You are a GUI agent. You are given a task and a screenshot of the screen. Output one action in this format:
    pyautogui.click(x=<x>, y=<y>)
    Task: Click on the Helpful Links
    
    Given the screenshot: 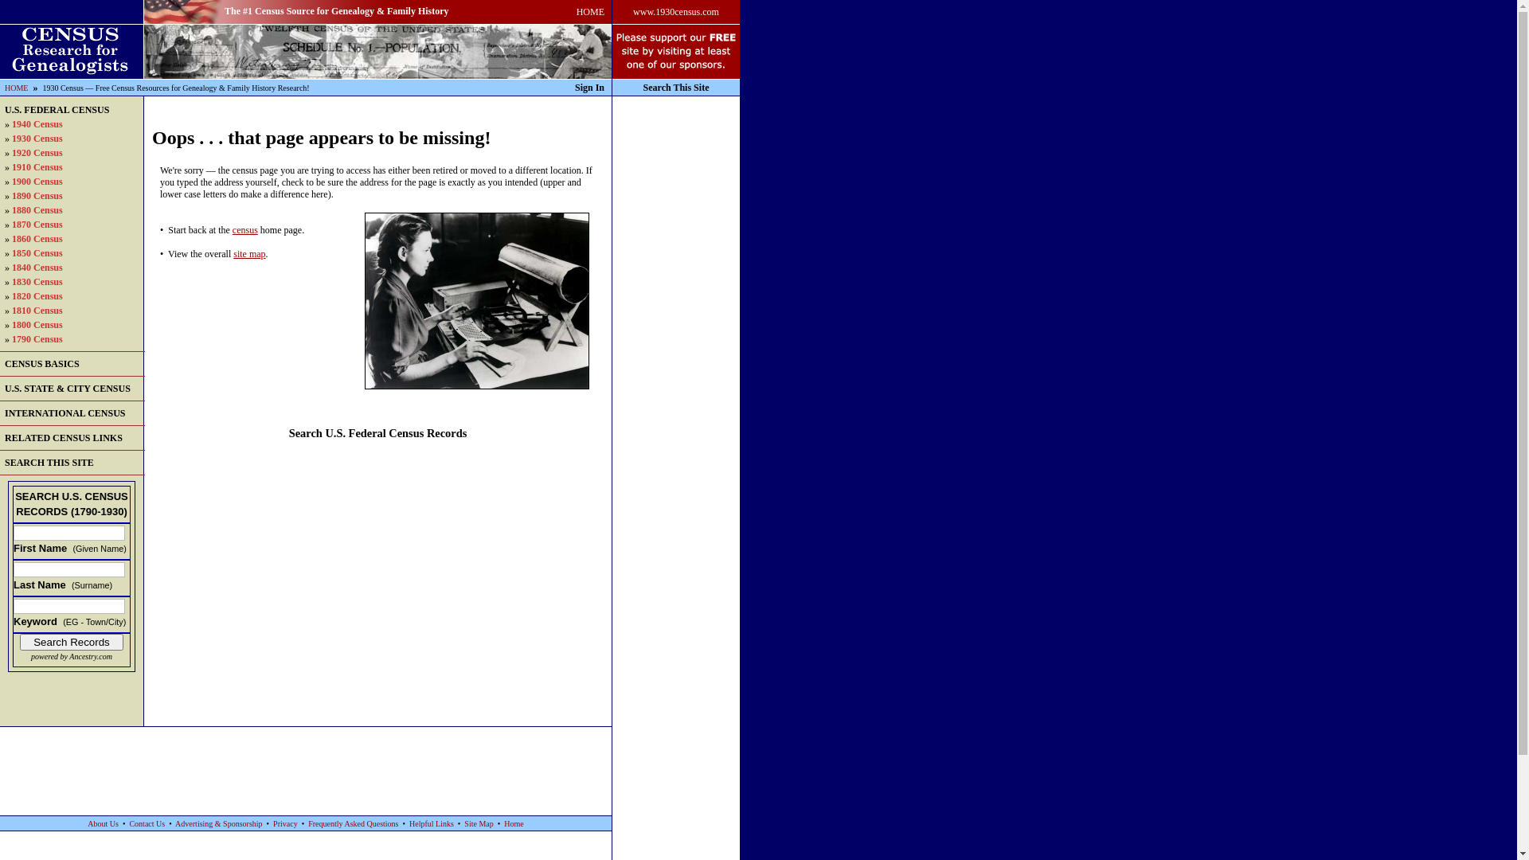 What is the action you would take?
    pyautogui.click(x=432, y=823)
    